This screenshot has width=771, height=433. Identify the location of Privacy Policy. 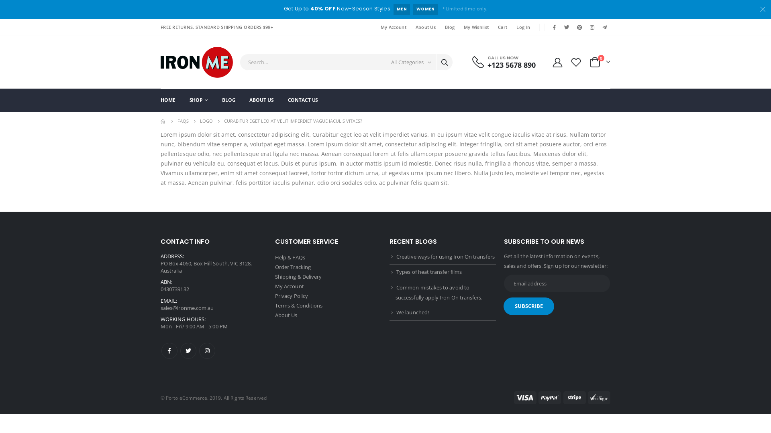
(292, 296).